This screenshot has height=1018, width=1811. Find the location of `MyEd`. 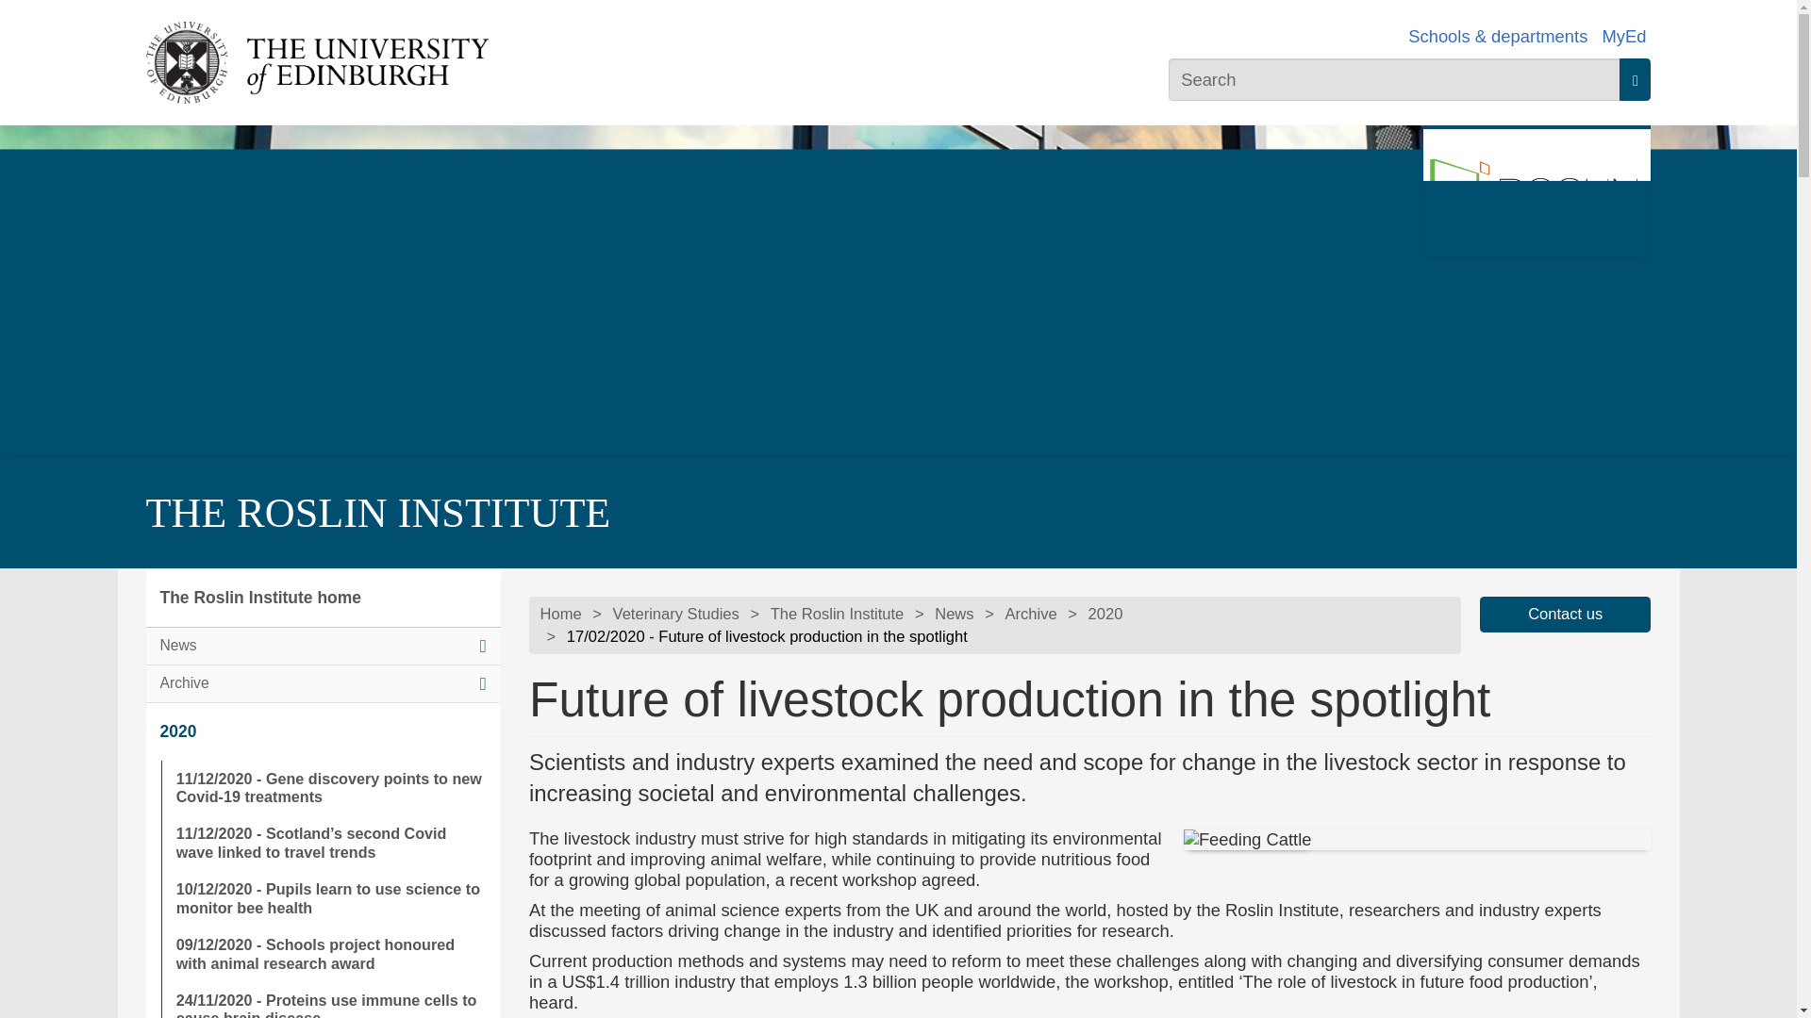

MyEd is located at coordinates (1623, 36).